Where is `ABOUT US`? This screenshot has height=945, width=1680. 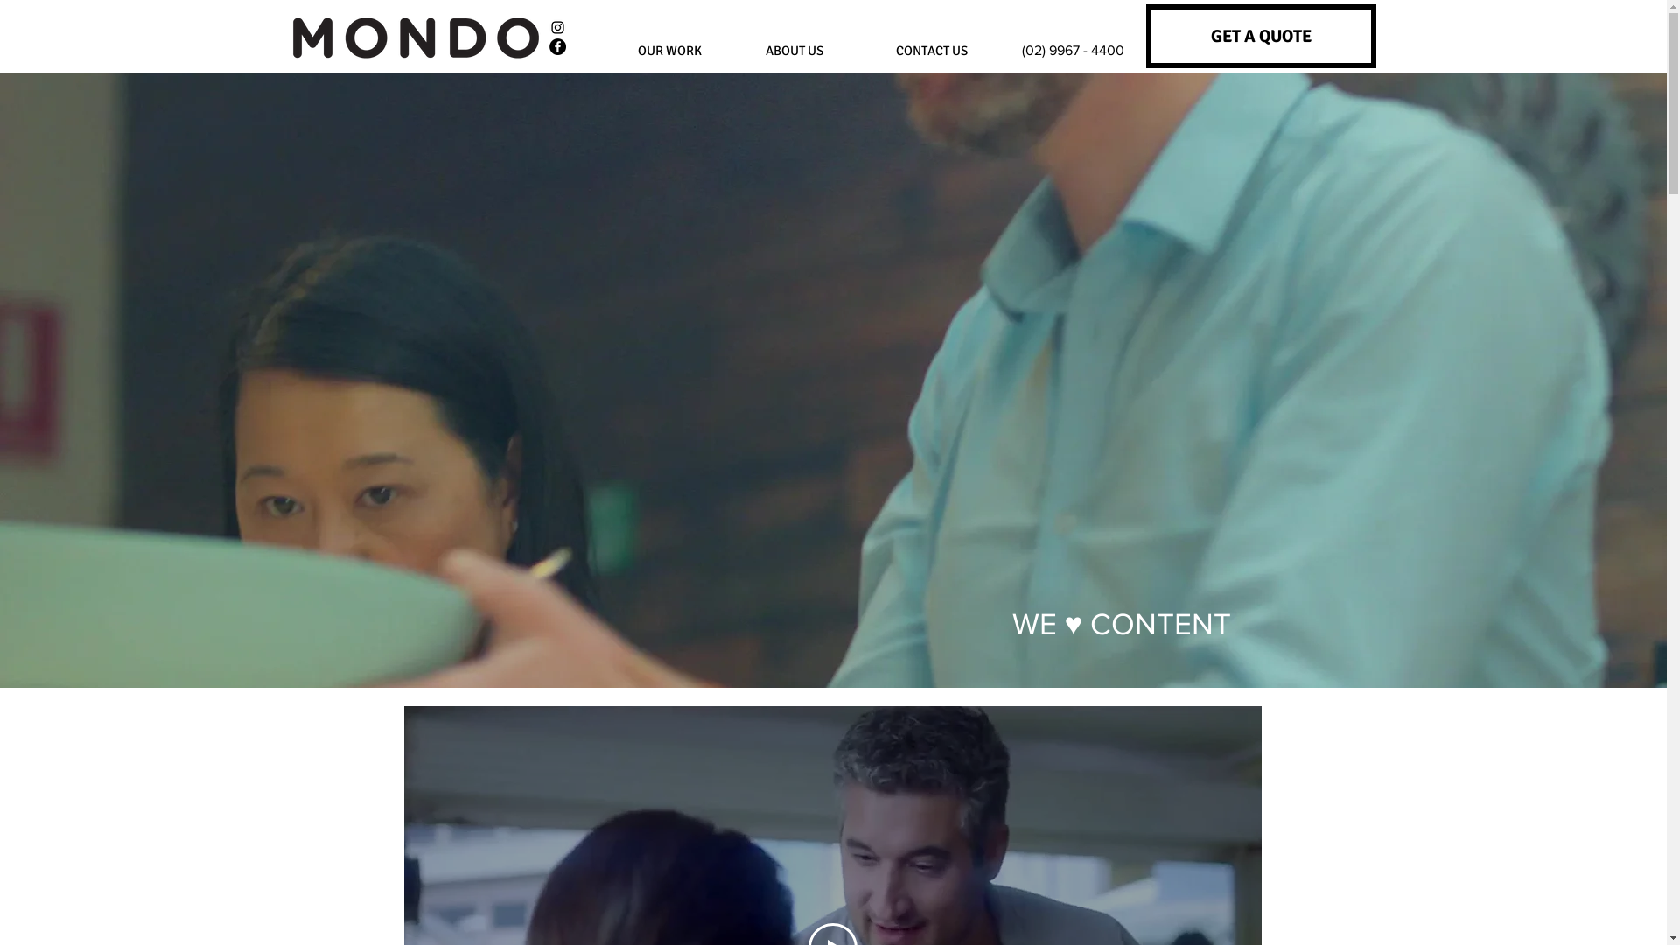 ABOUT US is located at coordinates (794, 51).